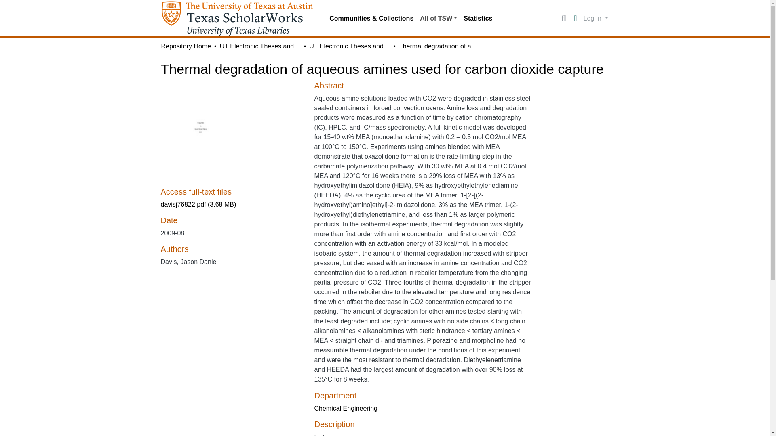 The image size is (776, 436). I want to click on UT Electronic Theses and Dissertations, so click(260, 46).